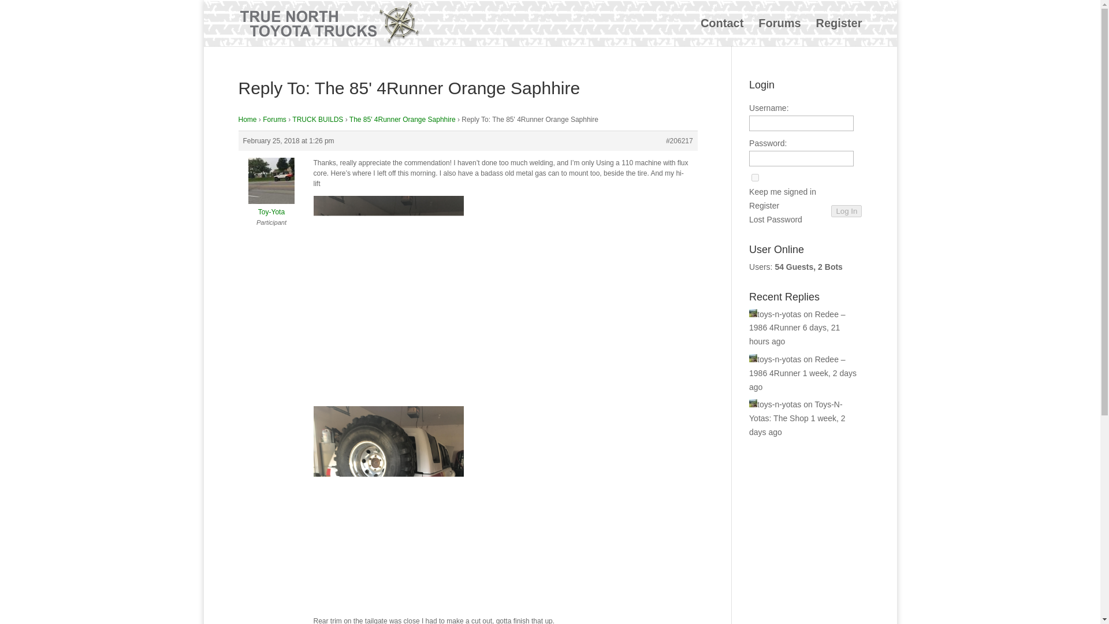 The width and height of the screenshot is (1109, 624). Describe the element at coordinates (271, 207) in the screenshot. I see `View Toy-Yota's profile` at that location.